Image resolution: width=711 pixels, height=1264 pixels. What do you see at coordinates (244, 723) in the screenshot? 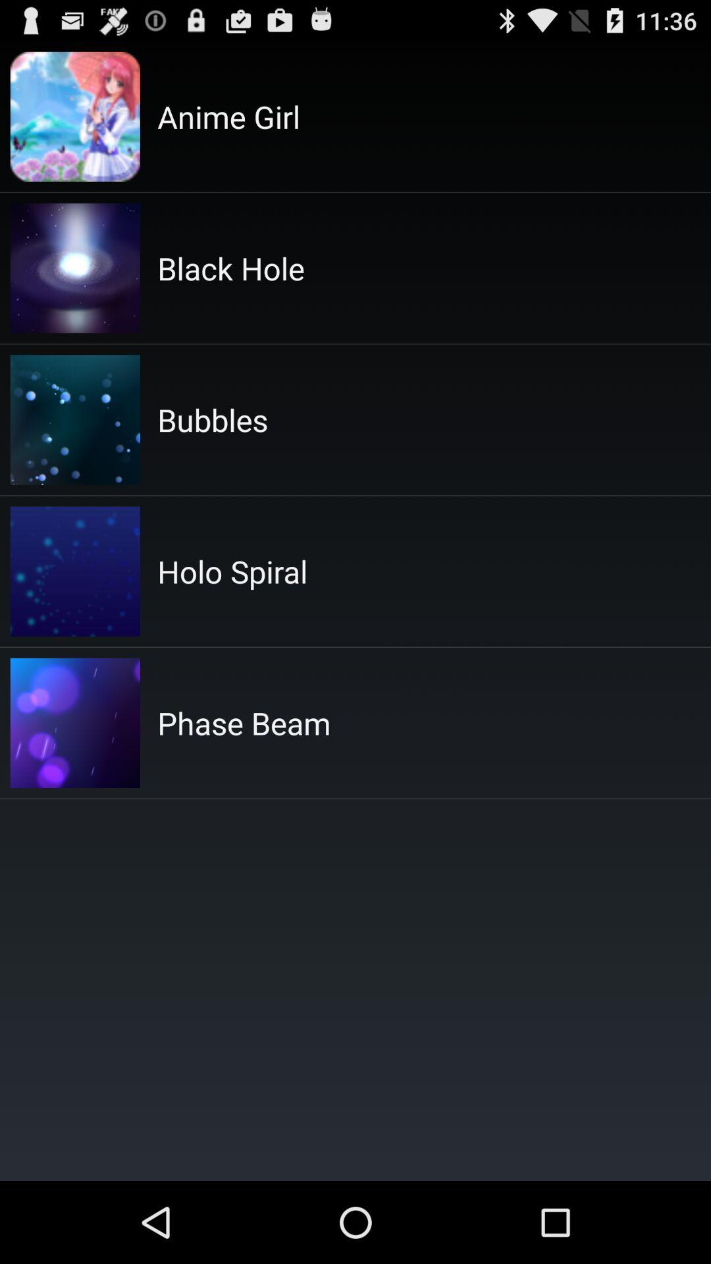
I see `scroll to phase beam` at bounding box center [244, 723].